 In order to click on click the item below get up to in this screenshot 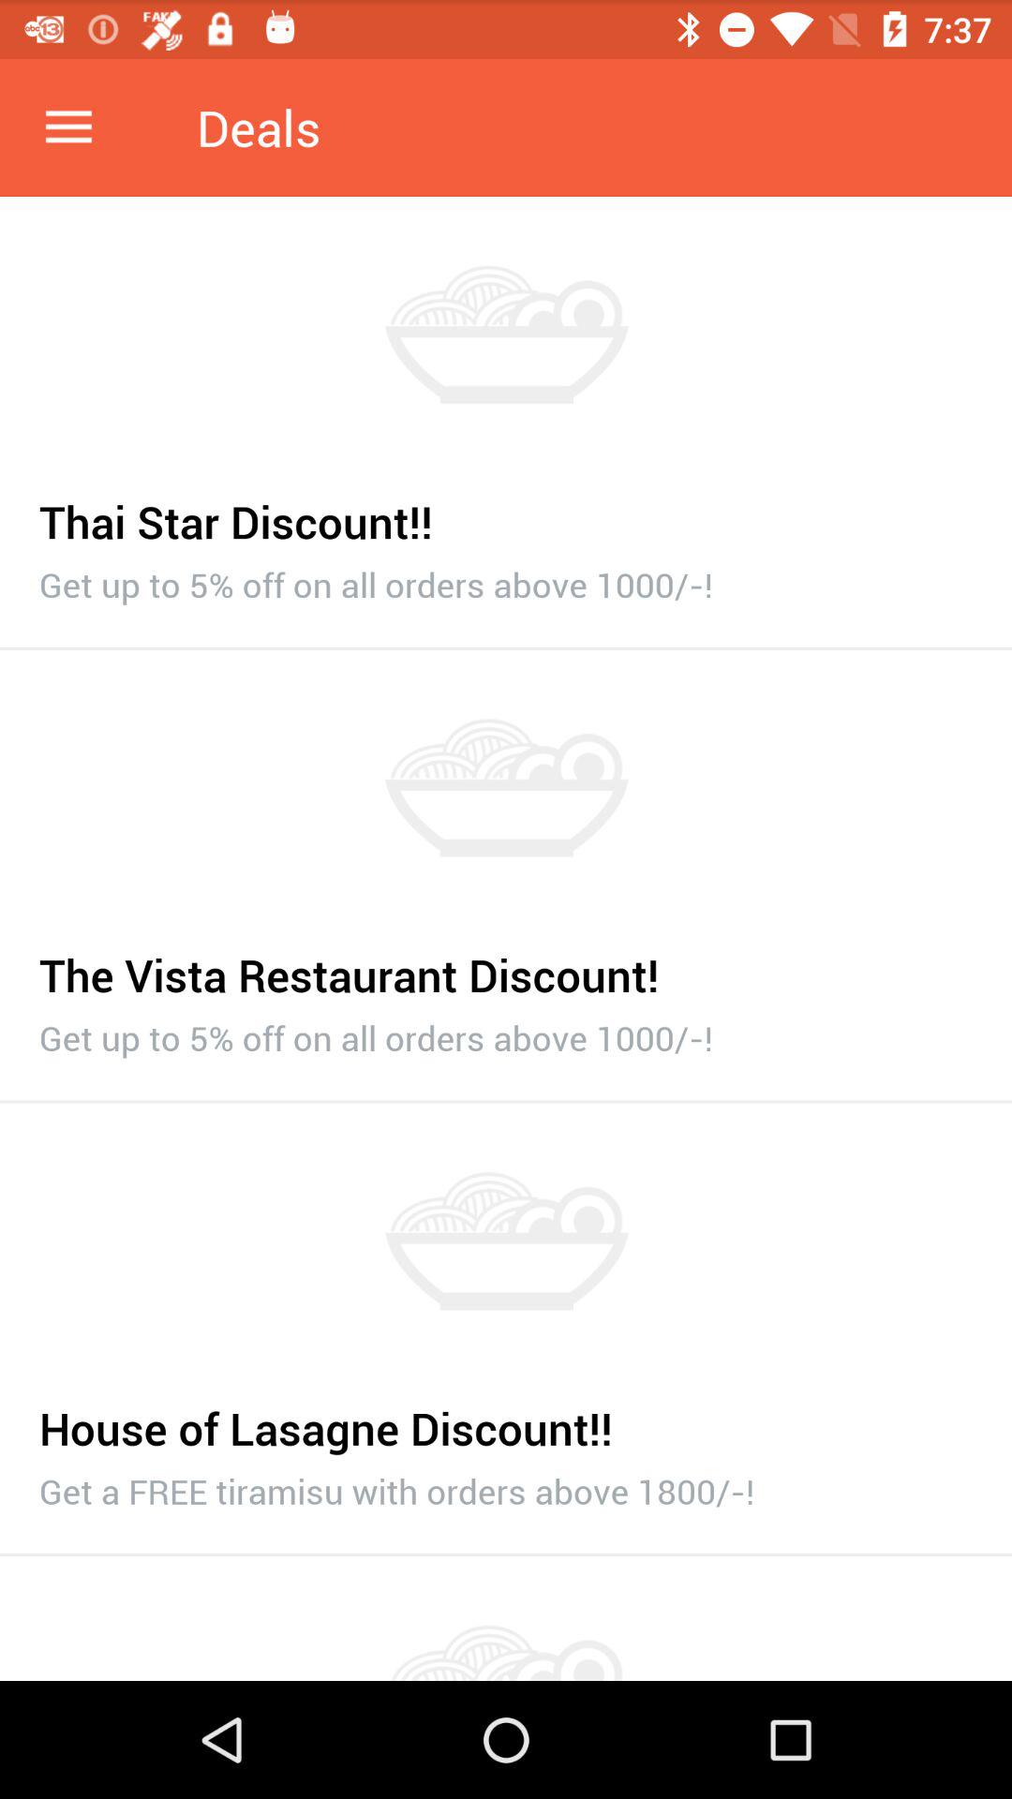, I will do `click(506, 1102)`.